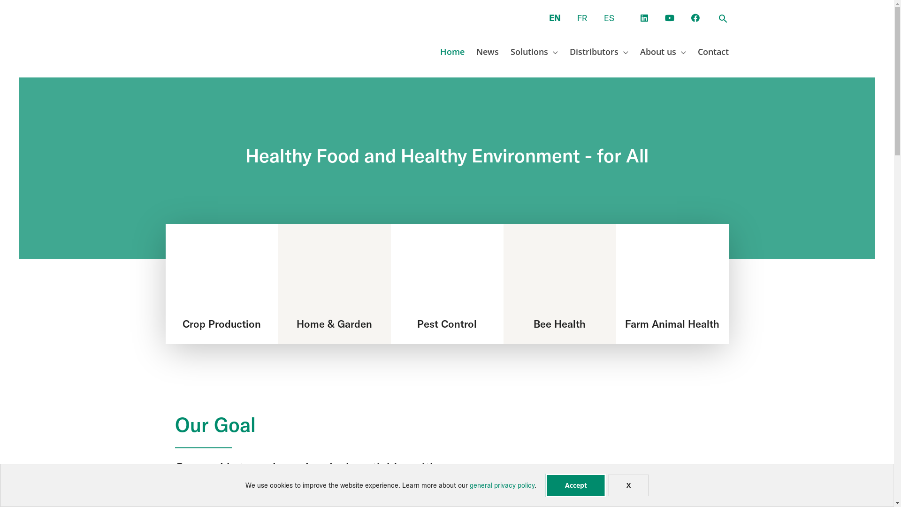 The height and width of the screenshot is (507, 901). Describe the element at coordinates (629, 485) in the screenshot. I see `X` at that location.